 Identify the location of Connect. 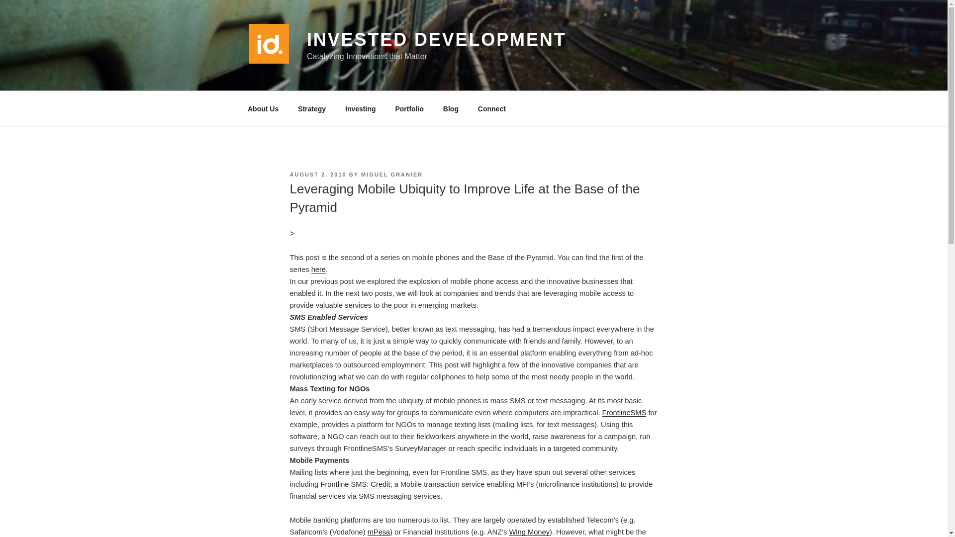
(491, 108).